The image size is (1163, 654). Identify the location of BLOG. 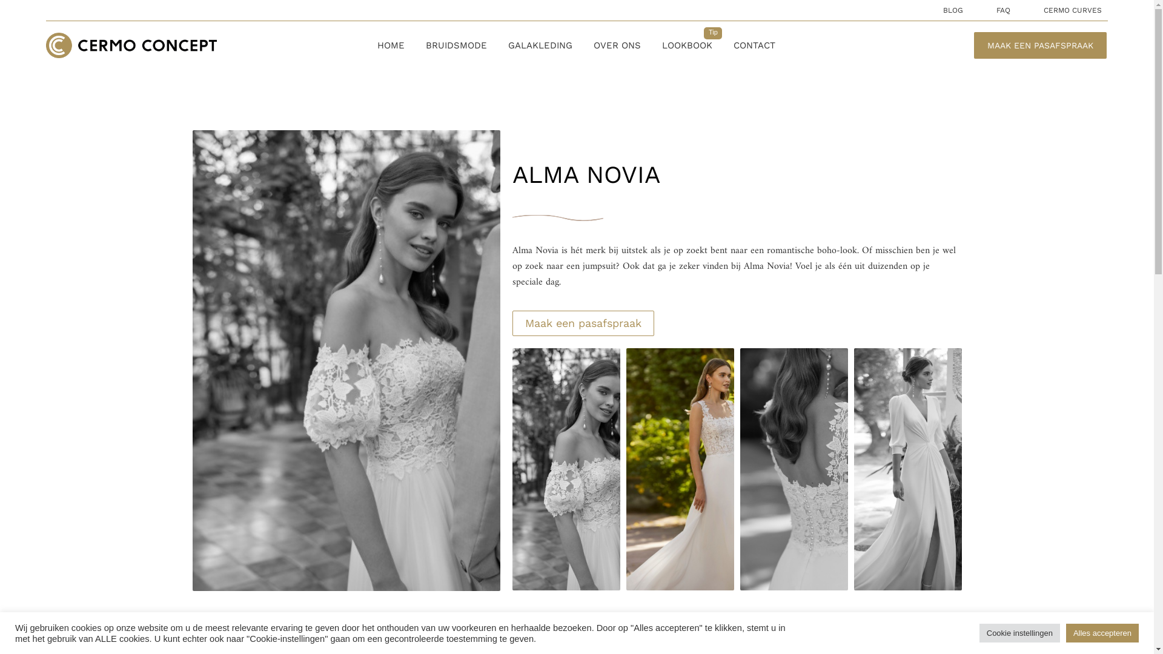
(953, 10).